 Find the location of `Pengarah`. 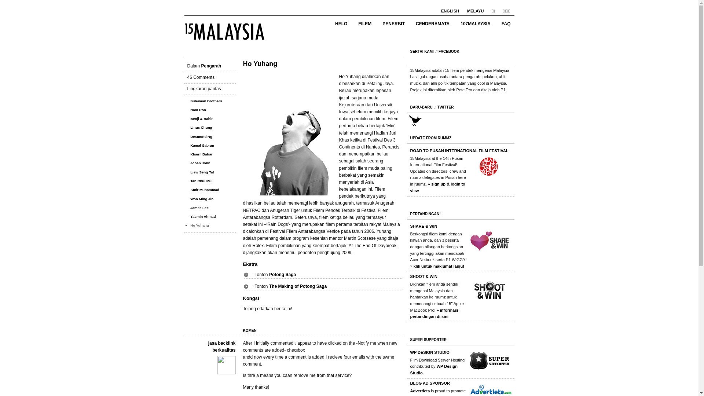

Pengarah is located at coordinates (211, 66).